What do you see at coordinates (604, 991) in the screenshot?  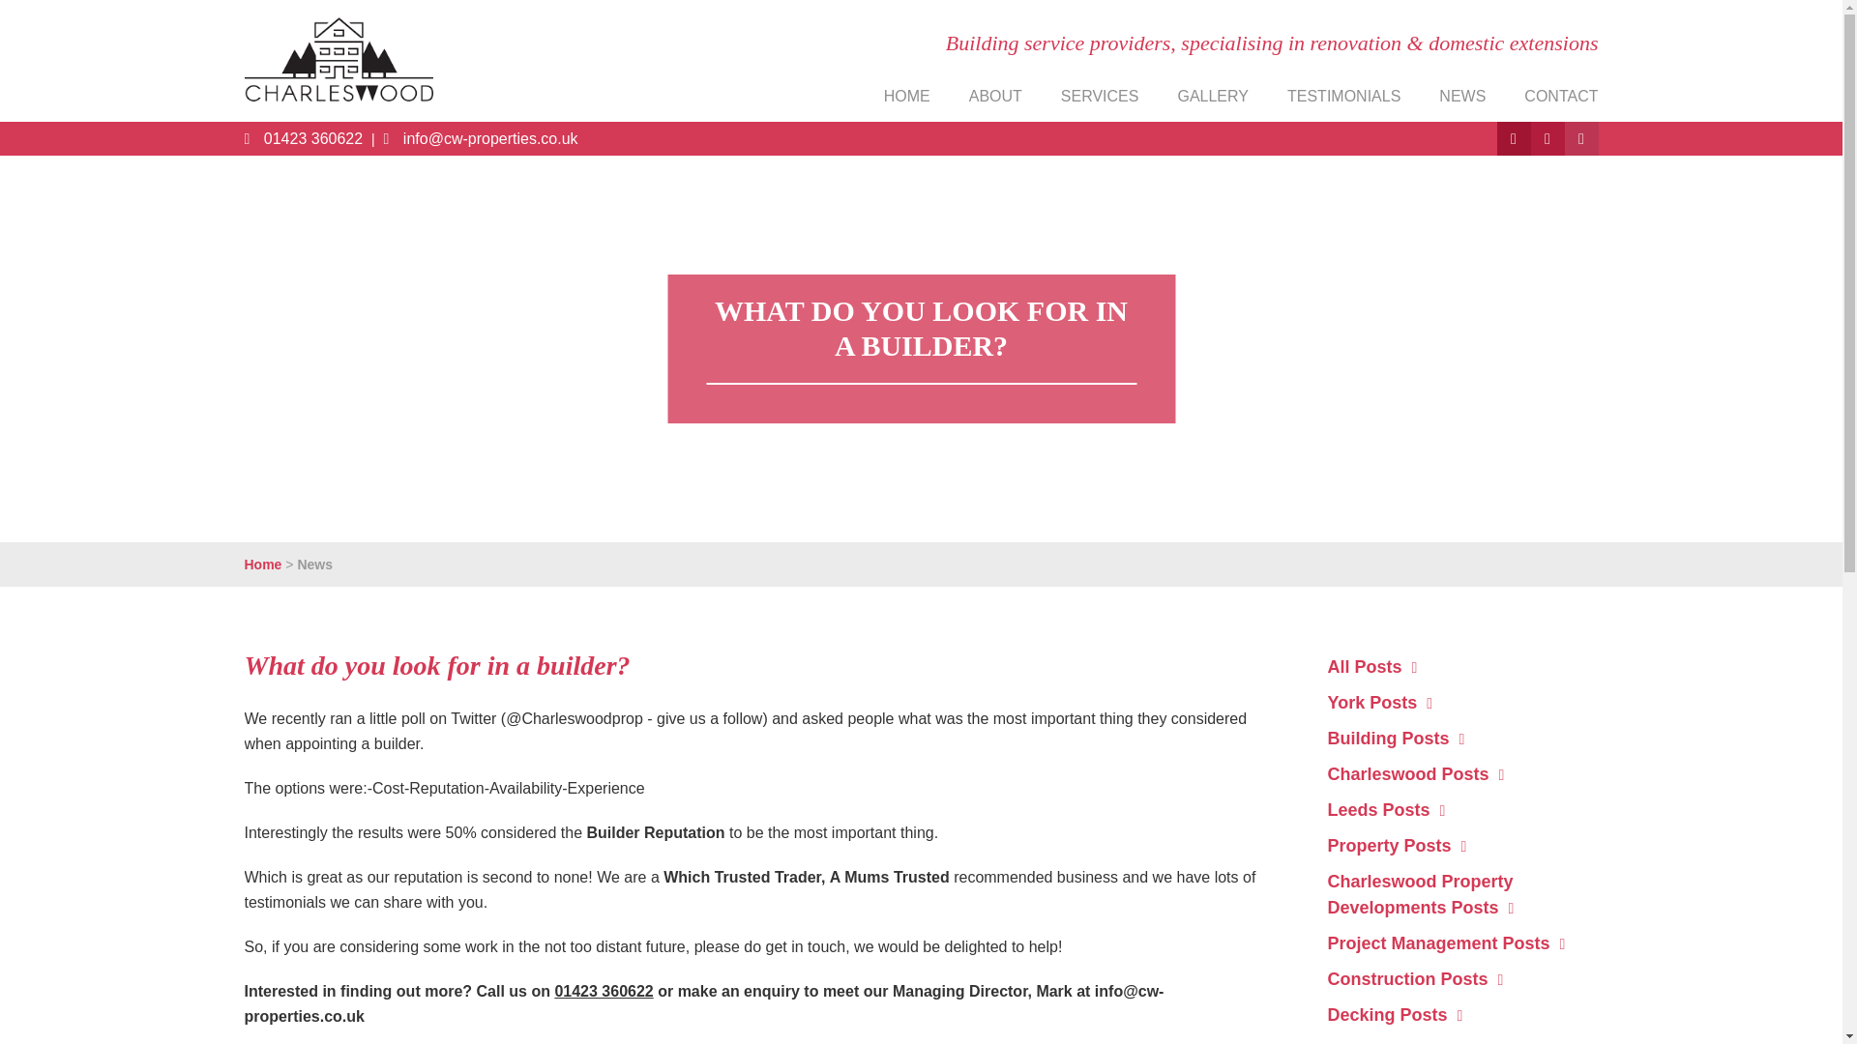 I see `01423 360622` at bounding box center [604, 991].